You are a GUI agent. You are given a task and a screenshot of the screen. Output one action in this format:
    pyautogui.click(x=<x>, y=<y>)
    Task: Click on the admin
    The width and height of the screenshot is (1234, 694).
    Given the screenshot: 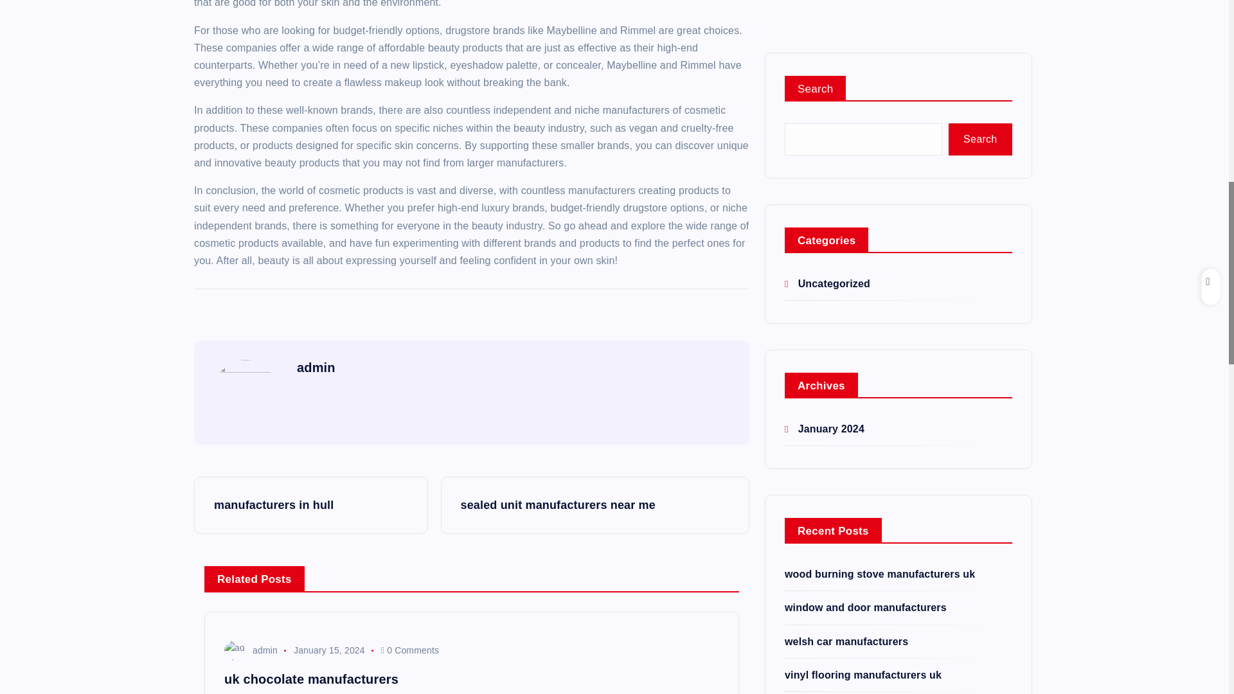 What is the action you would take?
    pyautogui.click(x=316, y=368)
    